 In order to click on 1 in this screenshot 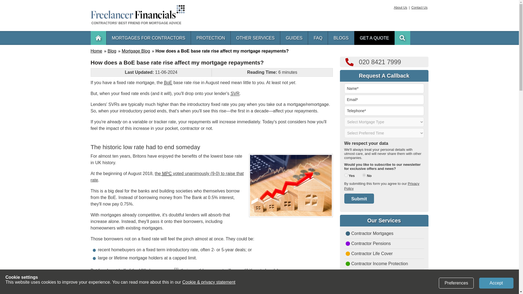, I will do `click(176, 269)`.